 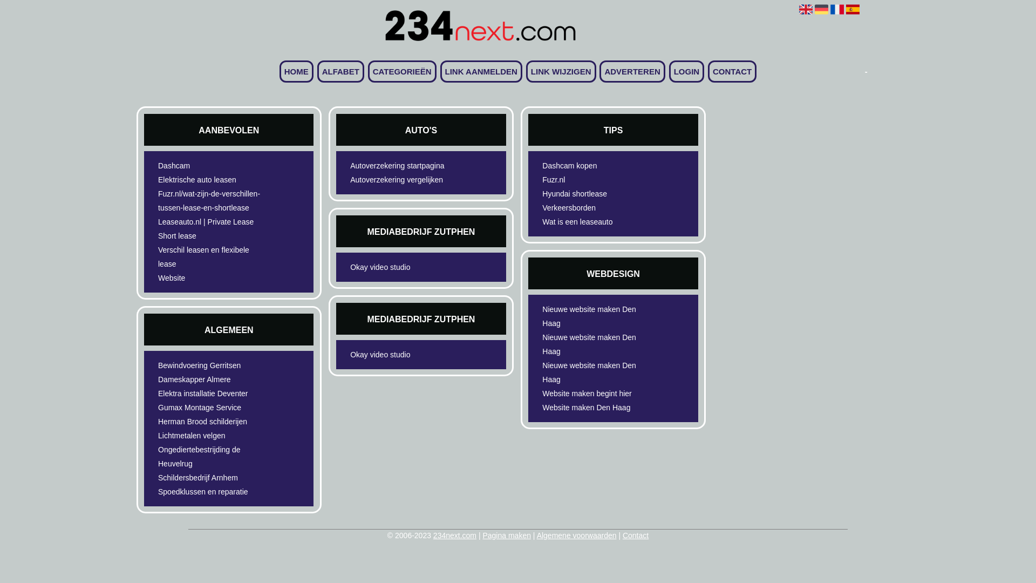 What do you see at coordinates (210, 457) in the screenshot?
I see `Ongediertebestrijding de Heuvelrug` at bounding box center [210, 457].